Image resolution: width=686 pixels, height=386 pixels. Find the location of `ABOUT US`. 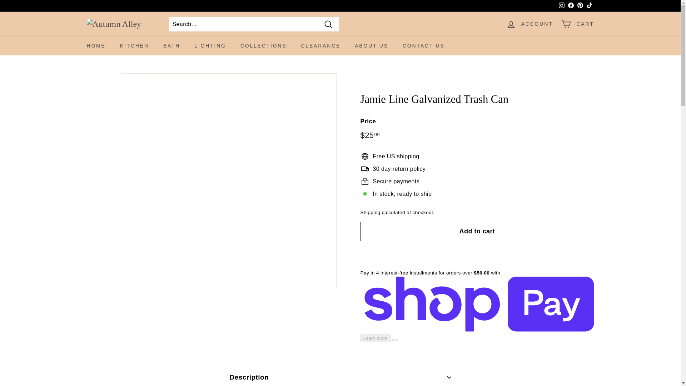

ABOUT US is located at coordinates (372, 46).